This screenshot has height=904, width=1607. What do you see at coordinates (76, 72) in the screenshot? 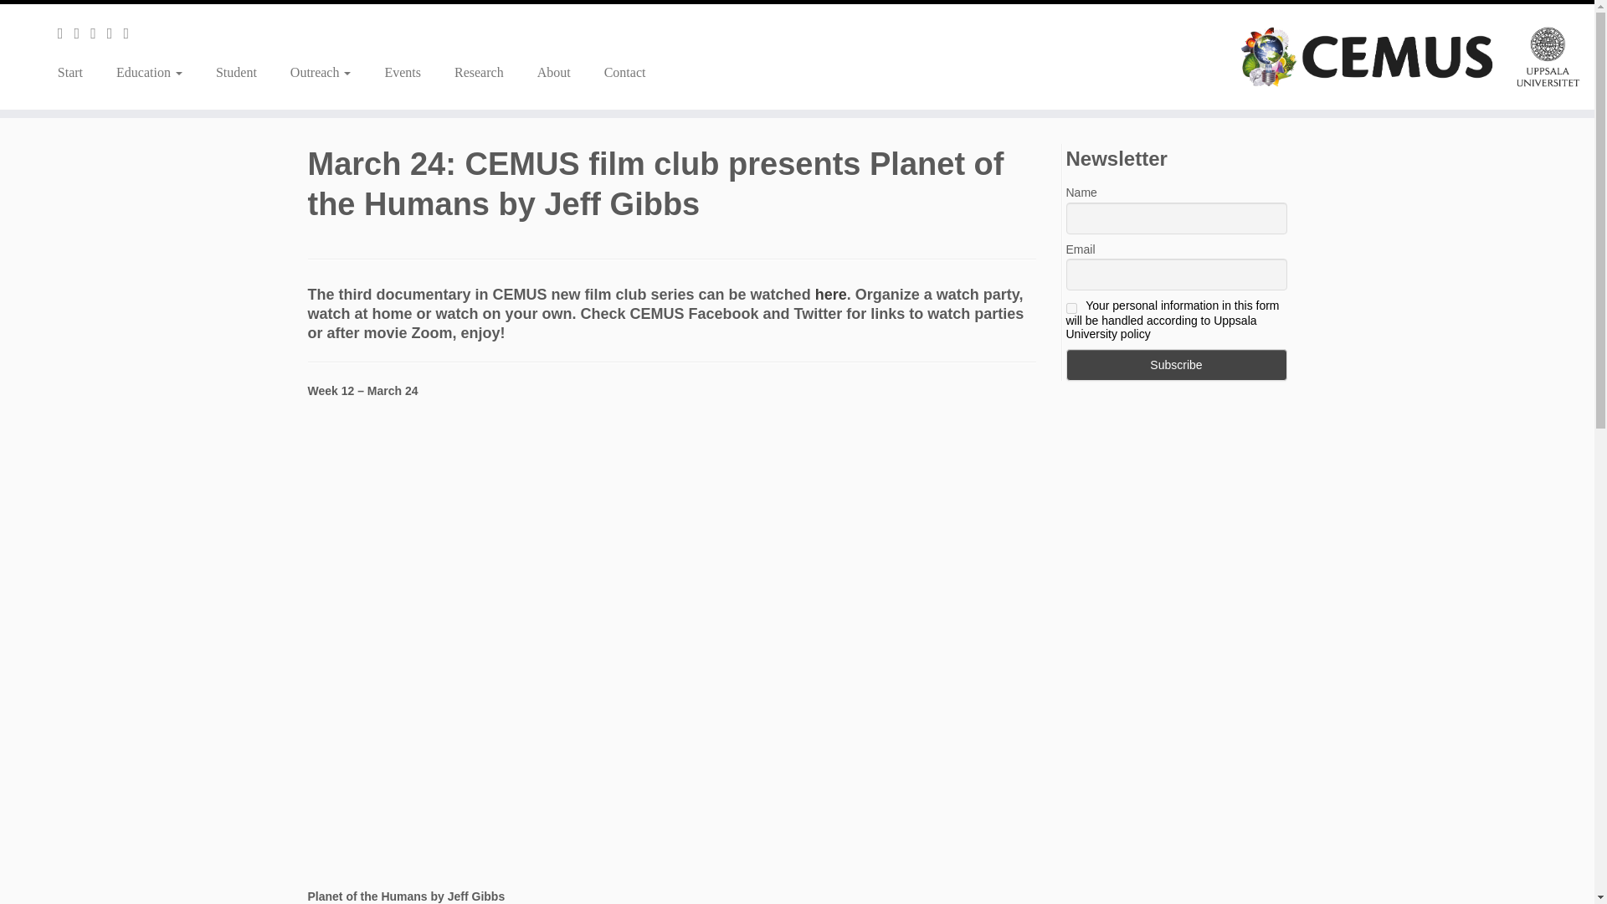
I see `Start` at bounding box center [76, 72].